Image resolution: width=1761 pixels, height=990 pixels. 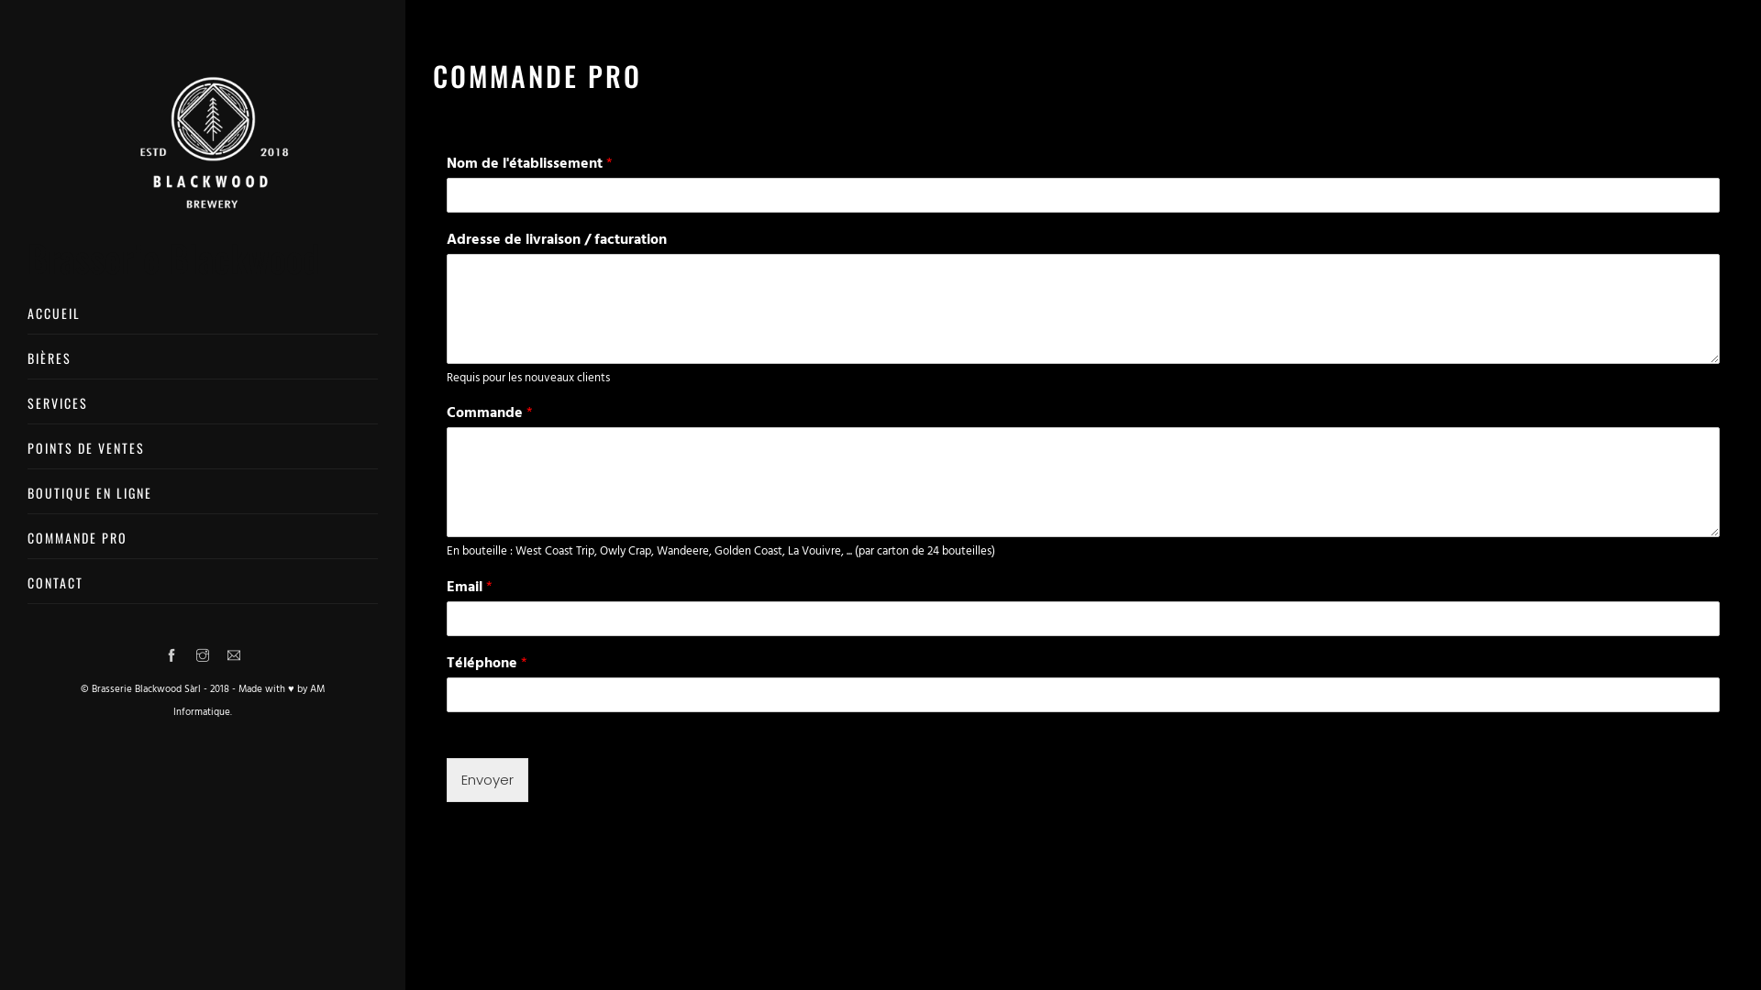 I want to click on Envoyer, so click(x=488, y=780).